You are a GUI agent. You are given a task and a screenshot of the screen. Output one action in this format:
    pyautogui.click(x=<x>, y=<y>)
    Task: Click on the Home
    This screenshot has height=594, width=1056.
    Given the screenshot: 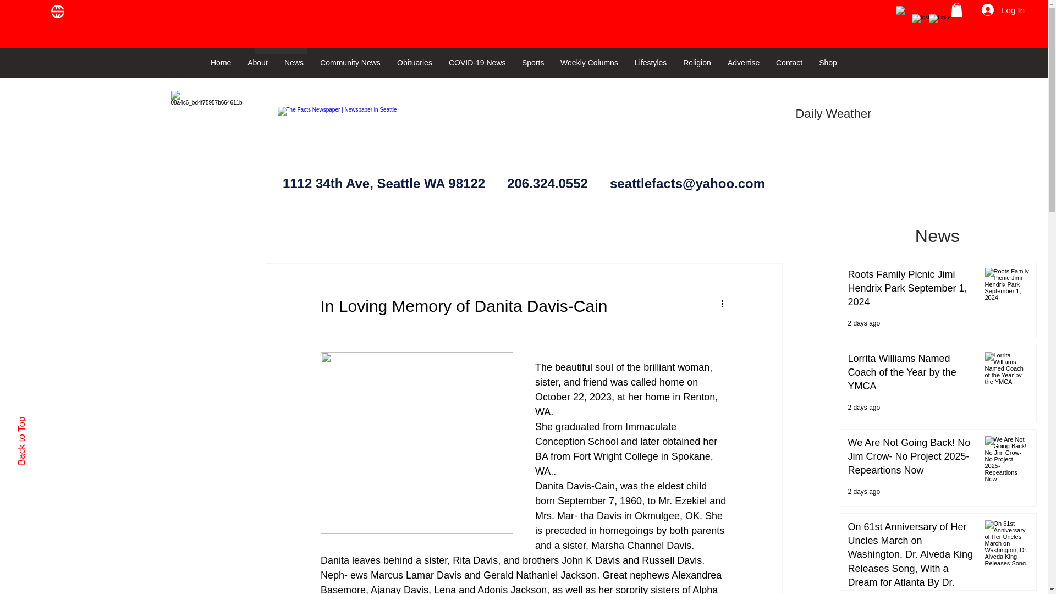 What is the action you would take?
    pyautogui.click(x=221, y=63)
    